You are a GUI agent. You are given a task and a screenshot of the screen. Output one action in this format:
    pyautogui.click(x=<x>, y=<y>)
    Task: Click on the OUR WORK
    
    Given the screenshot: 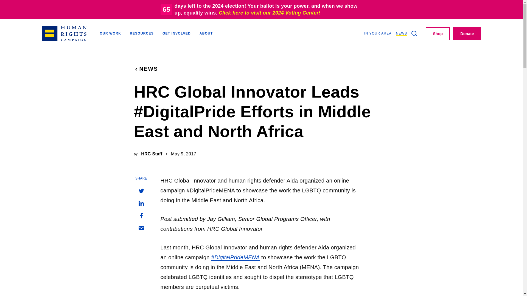 What is the action you would take?
    pyautogui.click(x=110, y=34)
    